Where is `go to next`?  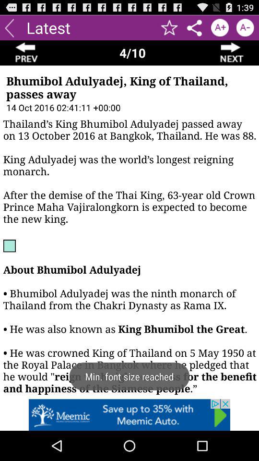 go to next is located at coordinates (232, 53).